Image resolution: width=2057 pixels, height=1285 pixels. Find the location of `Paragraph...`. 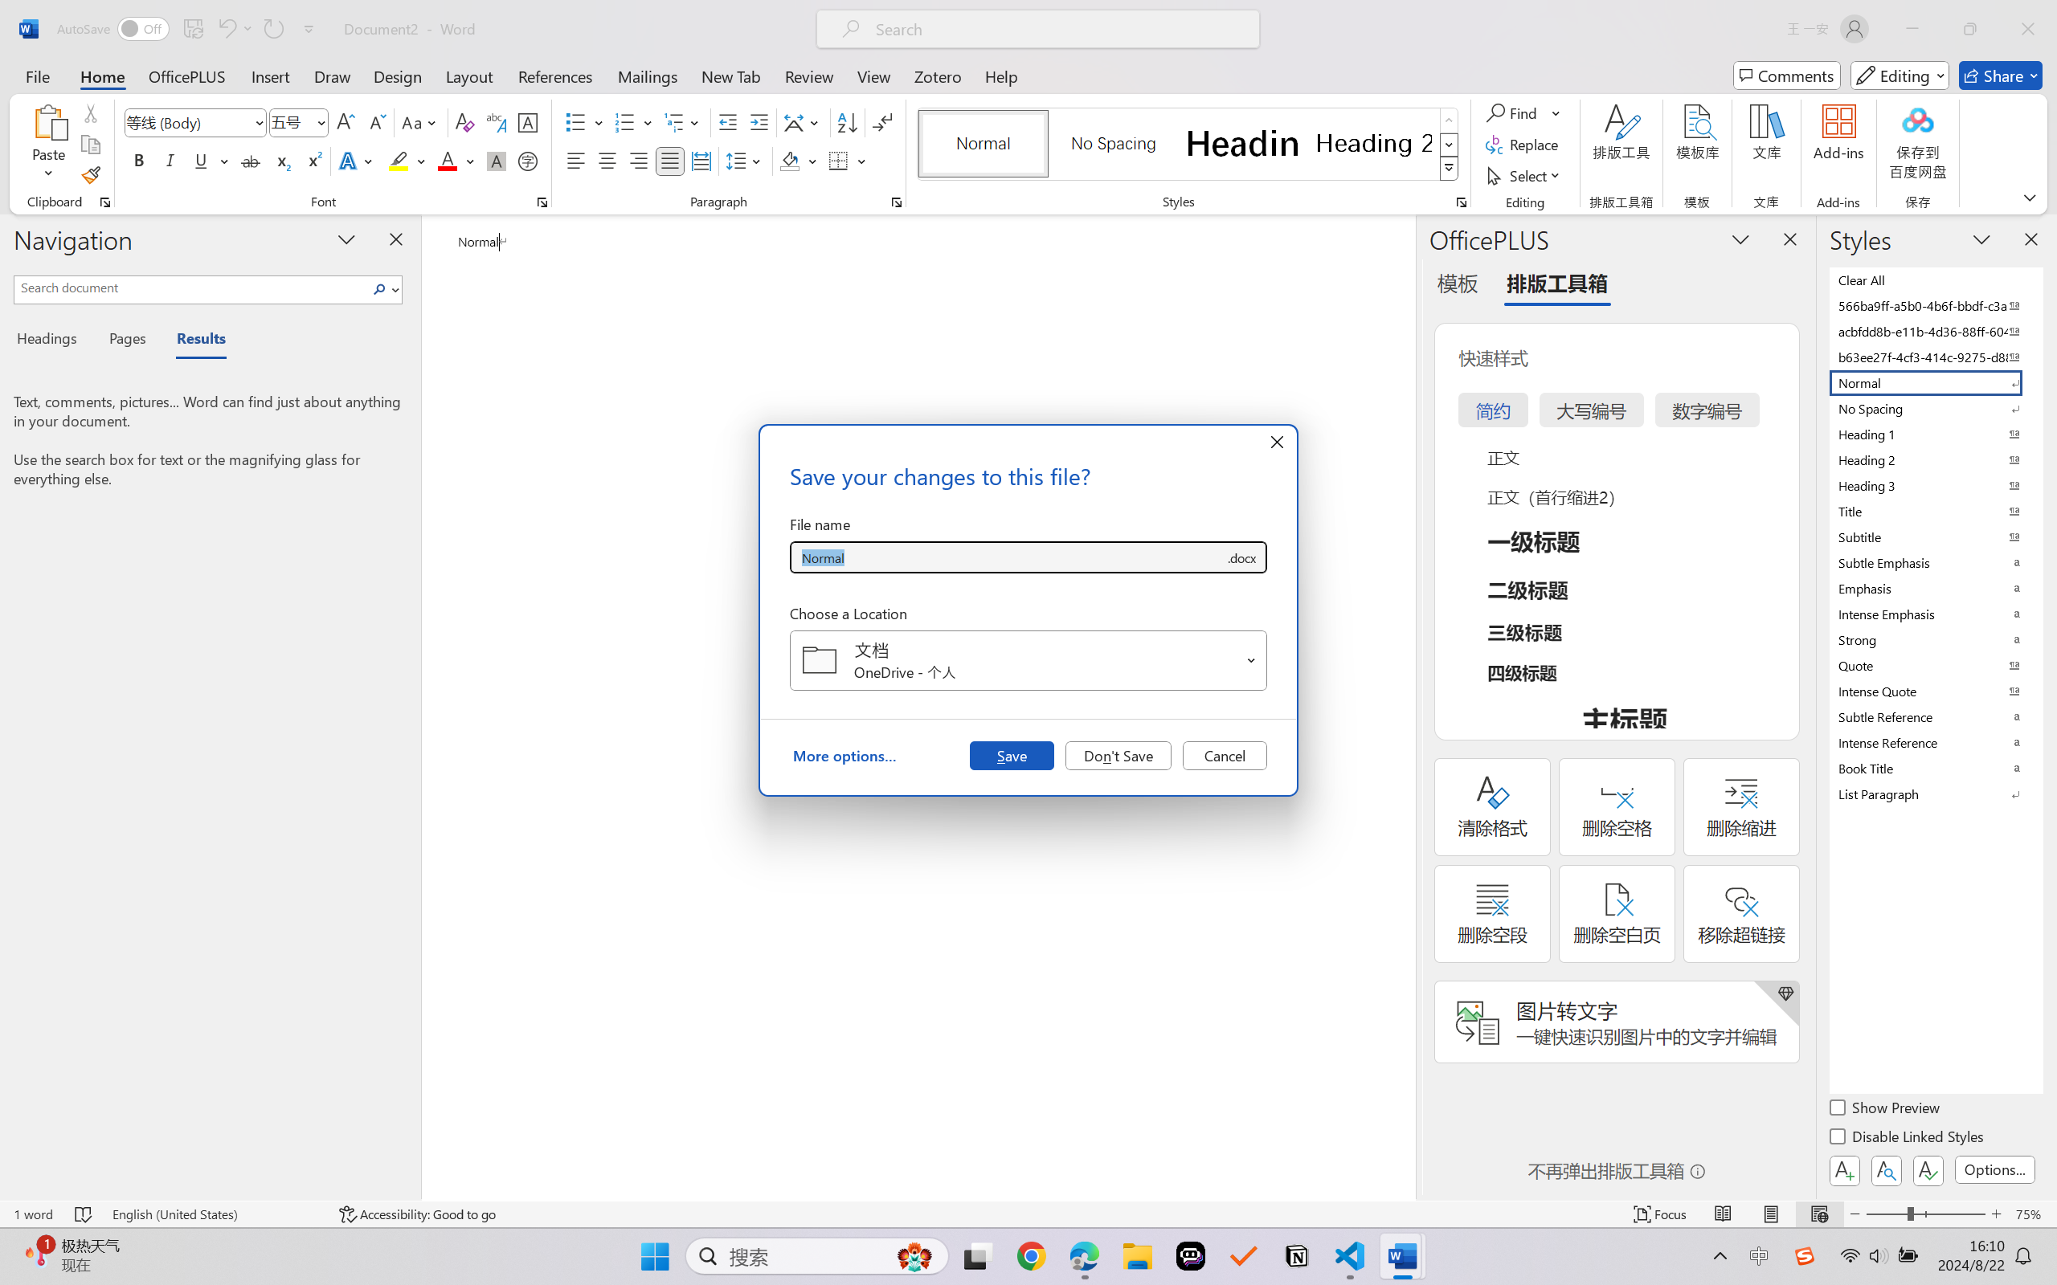

Paragraph... is located at coordinates (897, 202).